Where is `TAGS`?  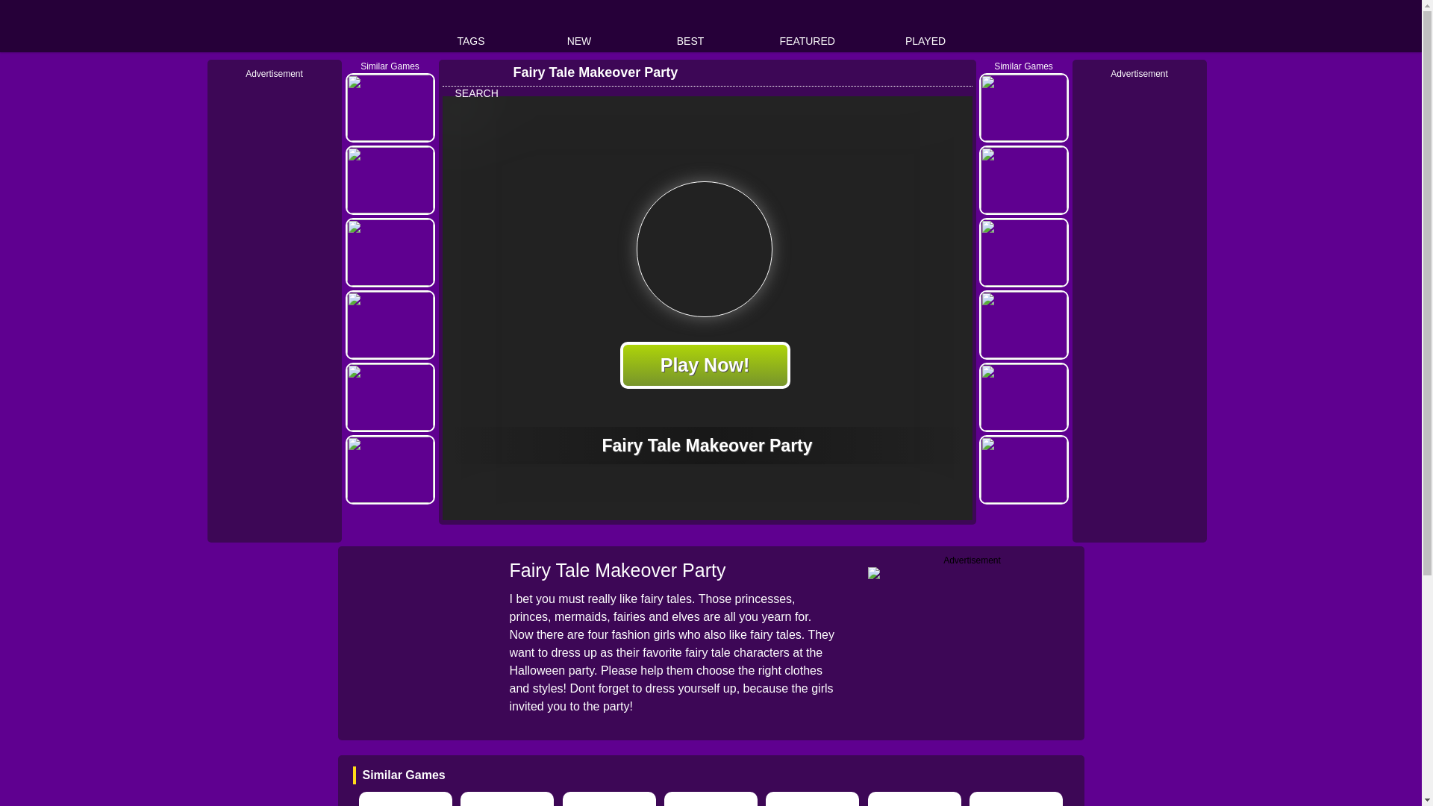 TAGS is located at coordinates (471, 26).